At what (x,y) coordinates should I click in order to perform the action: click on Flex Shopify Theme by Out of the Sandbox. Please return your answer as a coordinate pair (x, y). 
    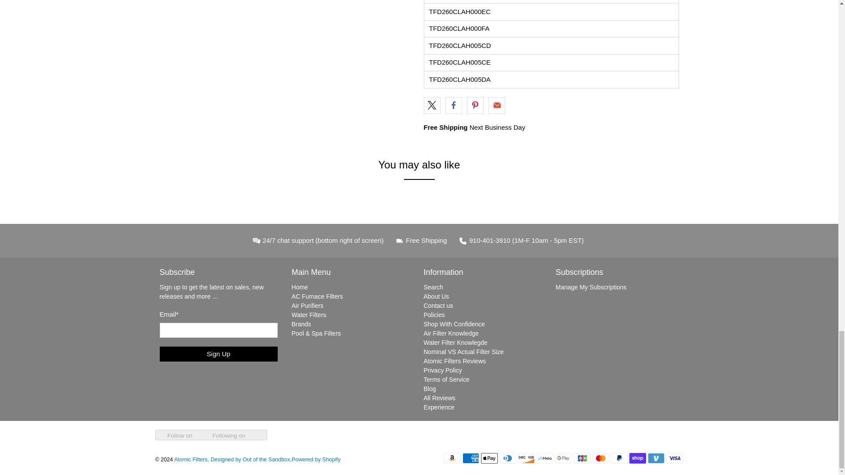
    Looking at the image, I should click on (250, 459).